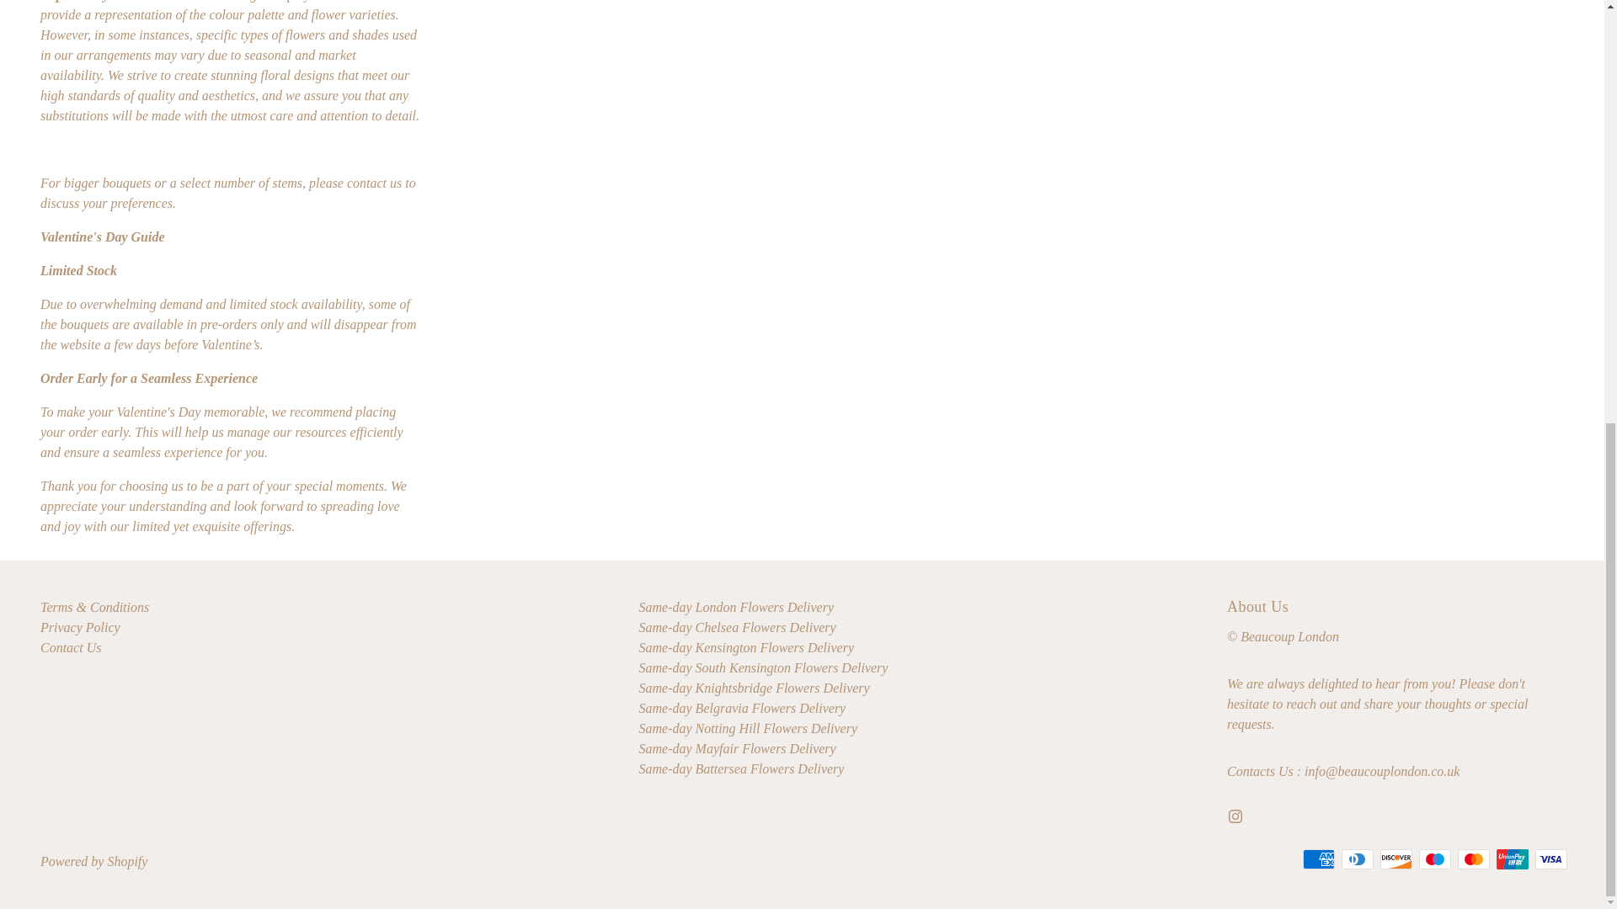  I want to click on Discover, so click(1396, 858).